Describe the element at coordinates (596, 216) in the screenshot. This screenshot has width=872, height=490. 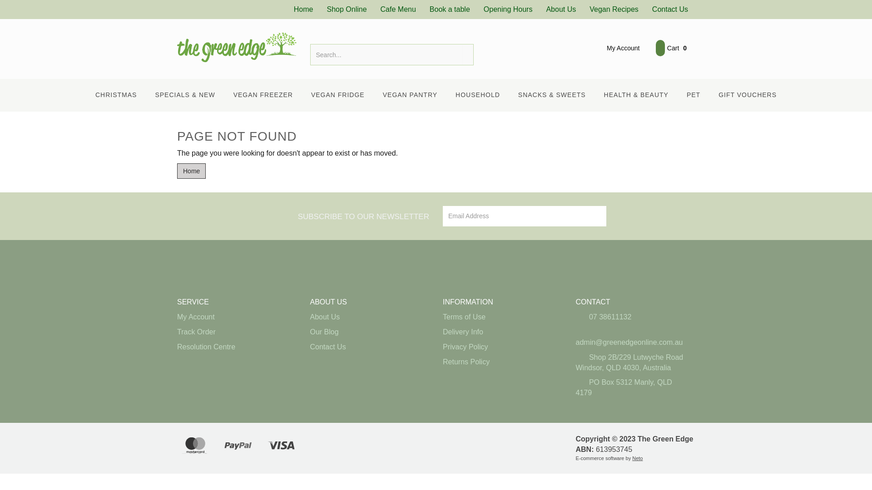
I see `Subscribe` at that location.